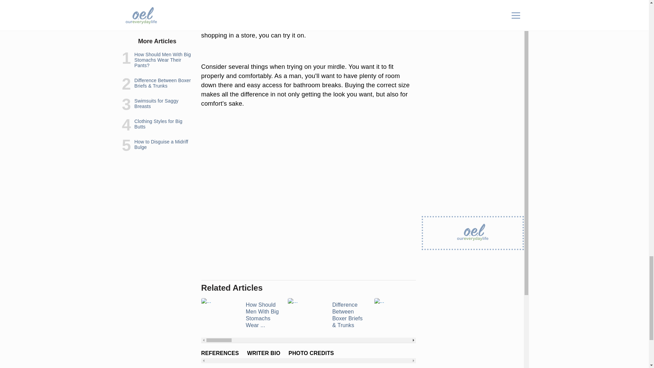 This screenshot has width=654, height=368. I want to click on How to Disguise a Midriff Bulge, so click(586, 315).